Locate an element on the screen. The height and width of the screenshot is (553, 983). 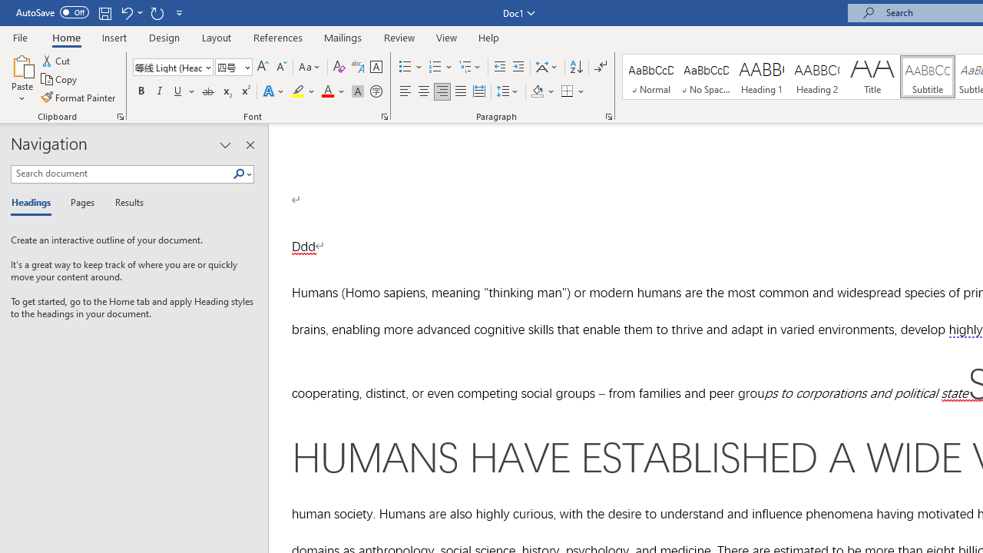
Clear Formatting is located at coordinates (339, 68).